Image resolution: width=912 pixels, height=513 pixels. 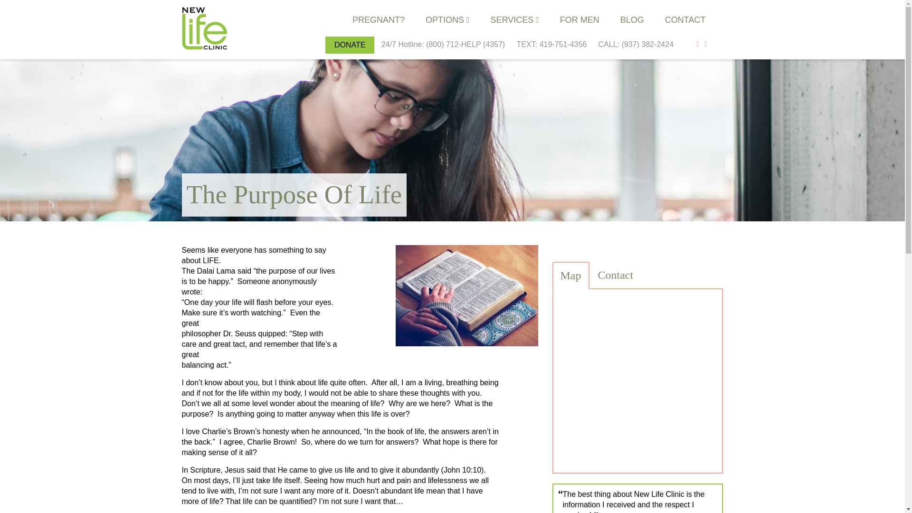 What do you see at coordinates (378, 19) in the screenshot?
I see `PREGNANT?` at bounding box center [378, 19].